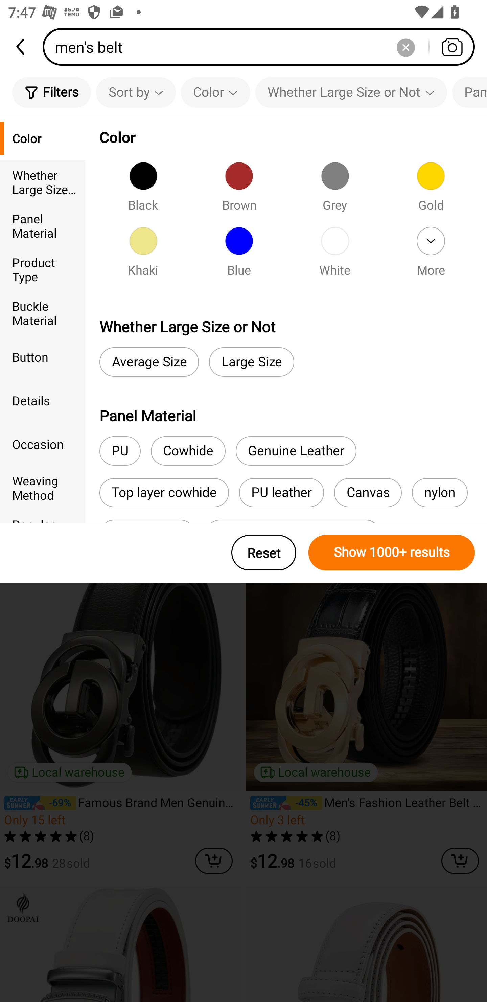 This screenshot has width=487, height=1002. What do you see at coordinates (404, 175) in the screenshot?
I see `Average Size` at bounding box center [404, 175].